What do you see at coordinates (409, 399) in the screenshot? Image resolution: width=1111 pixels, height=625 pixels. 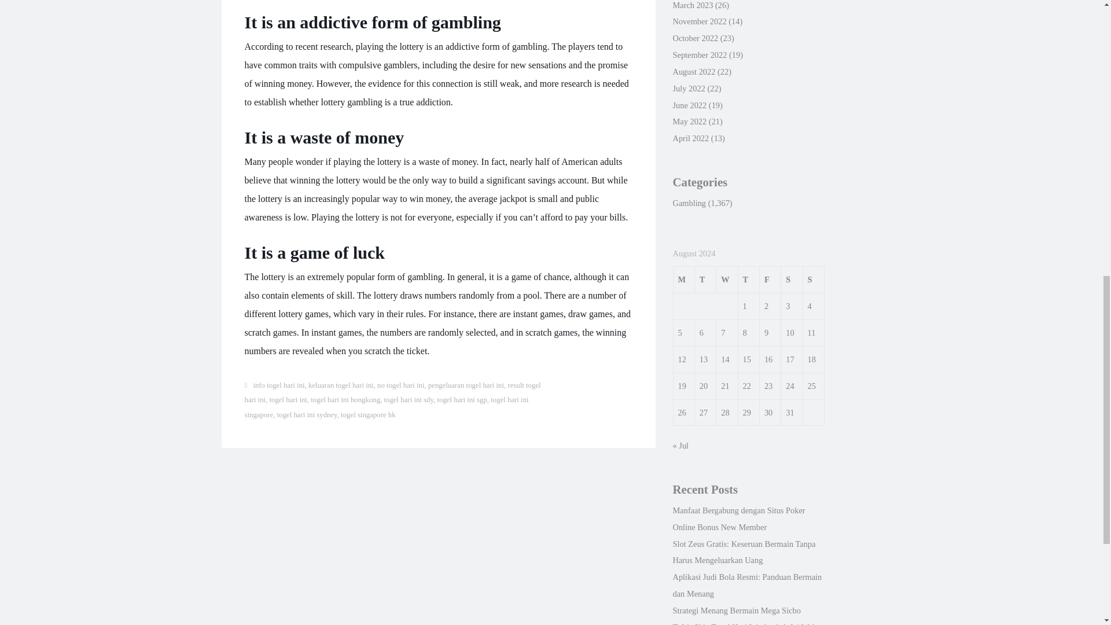 I see `togel hari ini sdy` at bounding box center [409, 399].